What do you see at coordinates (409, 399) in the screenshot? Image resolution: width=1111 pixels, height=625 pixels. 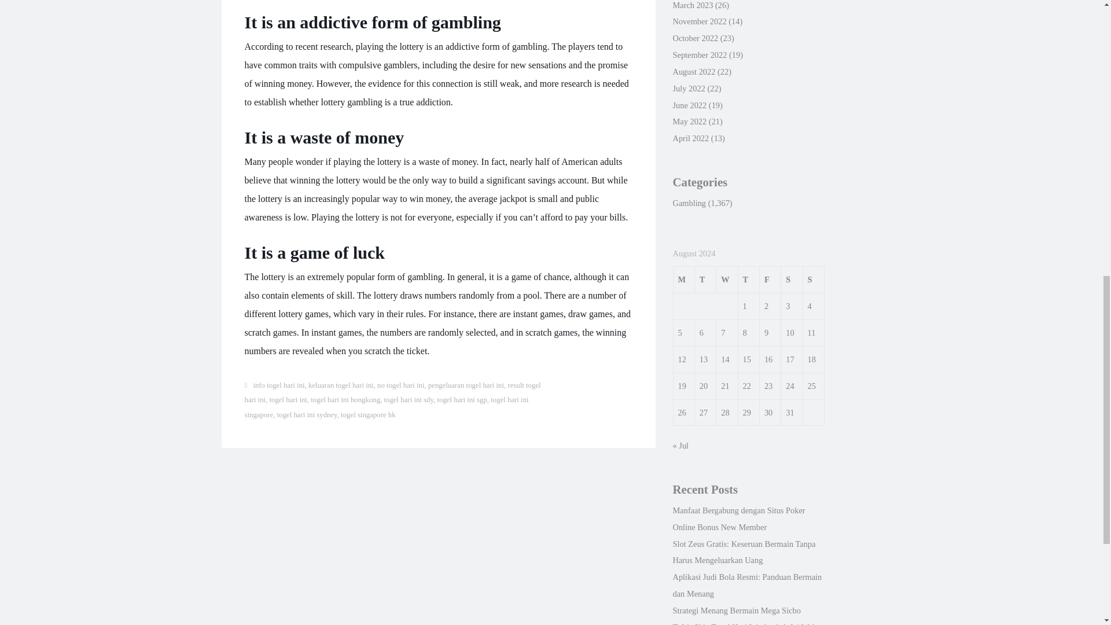 I see `togel hari ini sdy` at bounding box center [409, 399].